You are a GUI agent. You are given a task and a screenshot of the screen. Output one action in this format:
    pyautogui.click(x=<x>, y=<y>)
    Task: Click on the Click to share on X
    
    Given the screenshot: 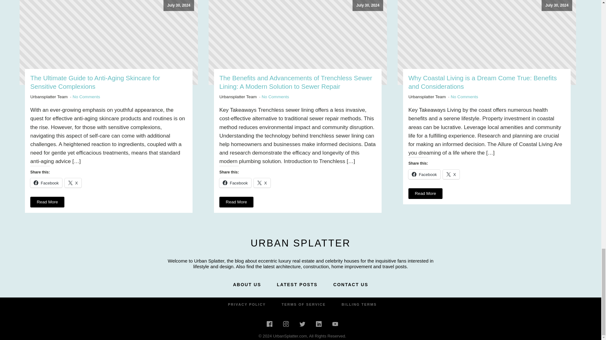 What is the action you would take?
    pyautogui.click(x=262, y=183)
    